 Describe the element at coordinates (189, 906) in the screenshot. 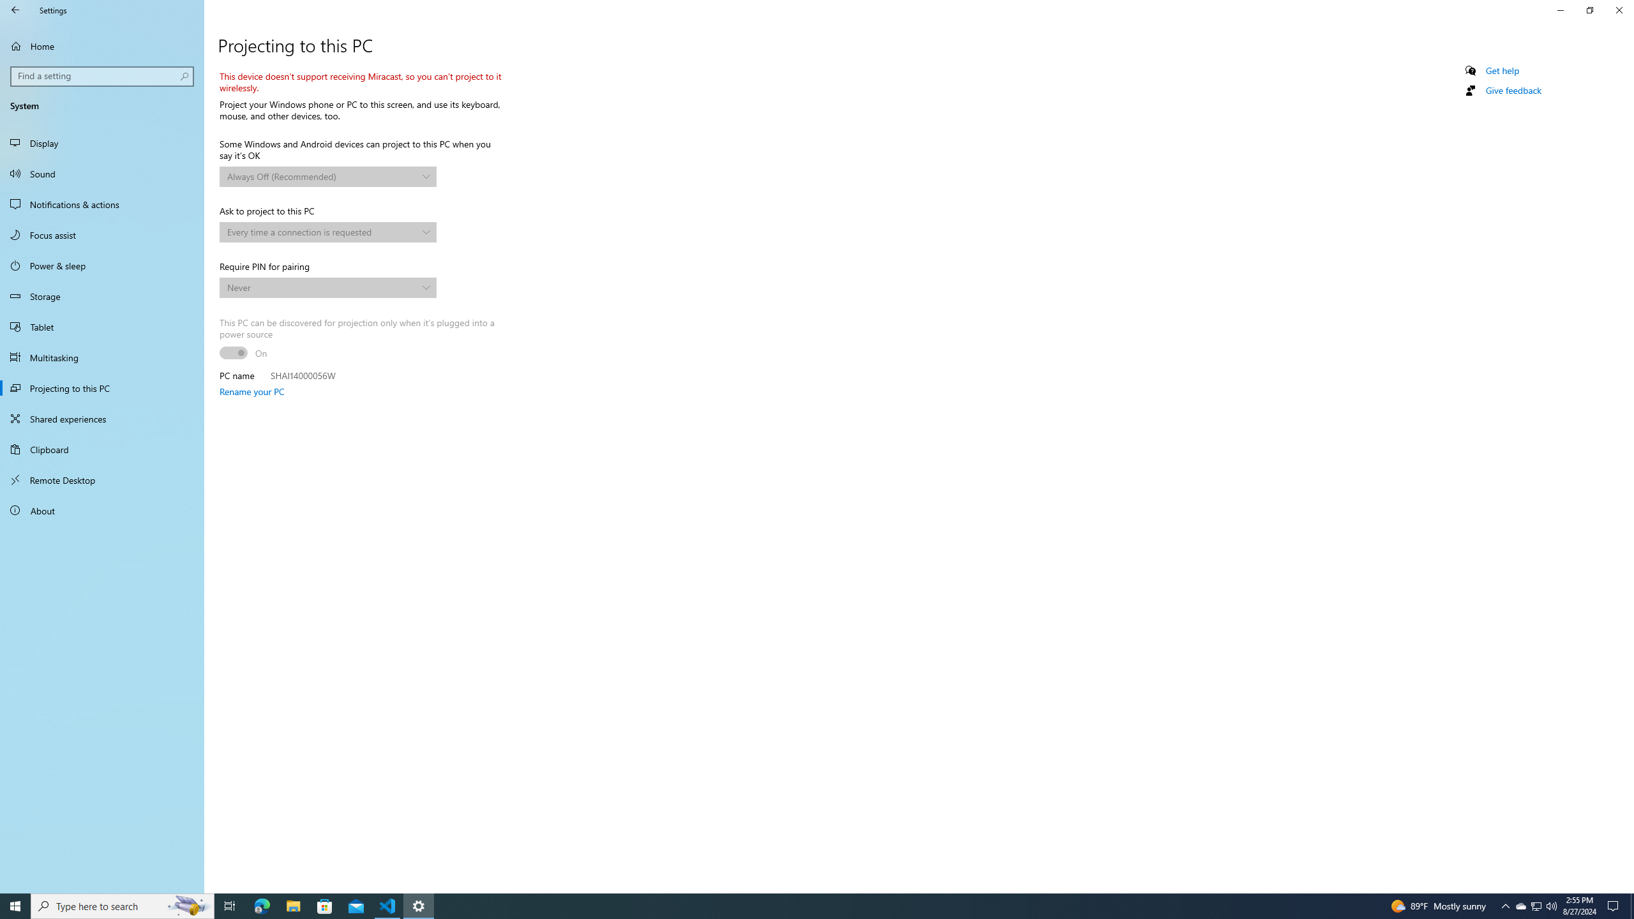

I see `Search highlights icon opens search home window` at that location.